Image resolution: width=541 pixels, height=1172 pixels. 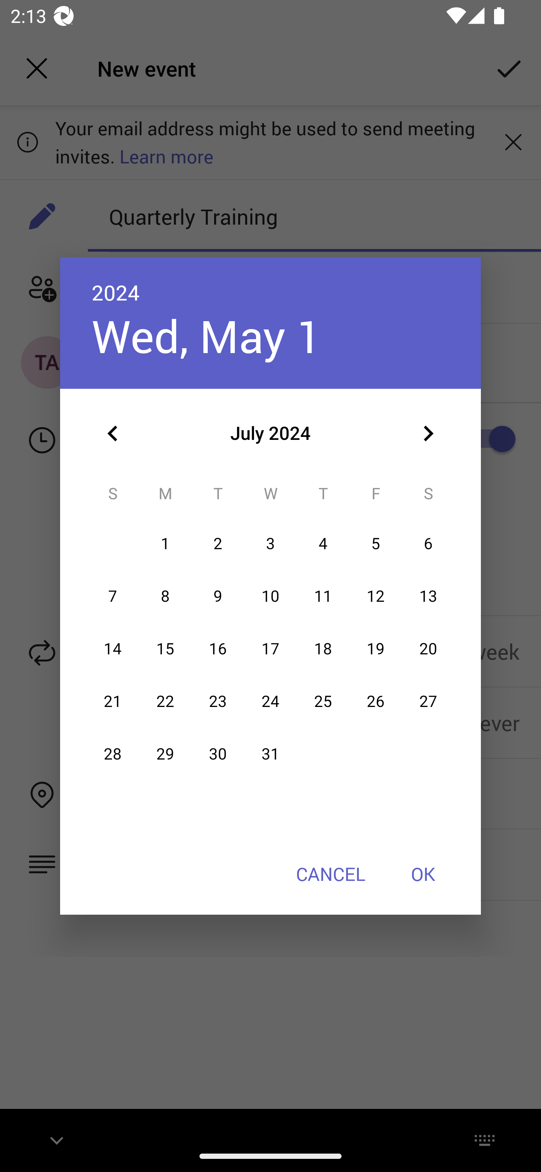 What do you see at coordinates (218, 648) in the screenshot?
I see `16 16 July 2024` at bounding box center [218, 648].